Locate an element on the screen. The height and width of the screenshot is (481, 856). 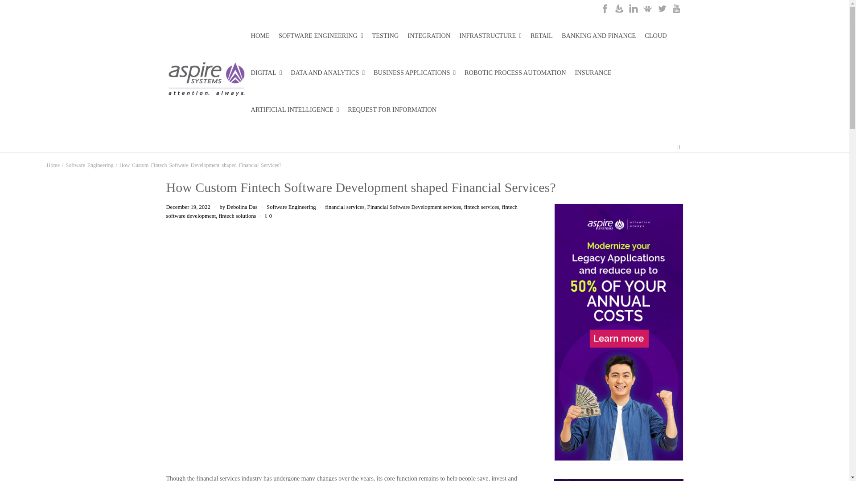
DIGITAL is located at coordinates (266, 73).